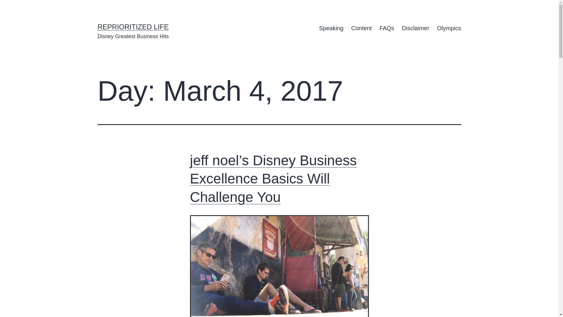 The width and height of the screenshot is (563, 317). Describe the element at coordinates (415, 28) in the screenshot. I see `Disclaimer` at that location.